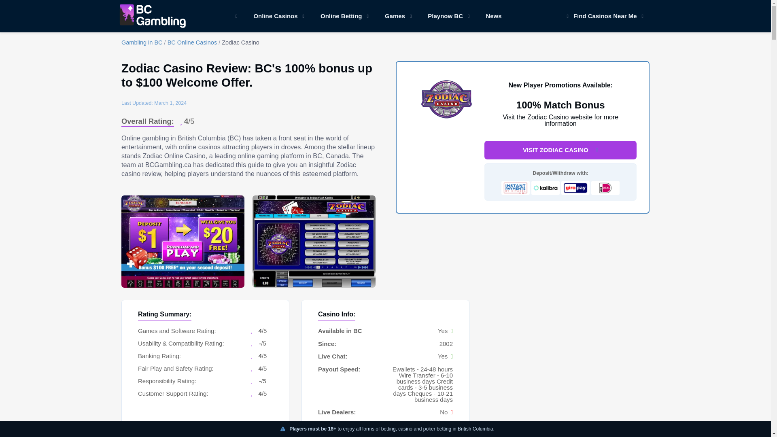  I want to click on Games, so click(398, 16).